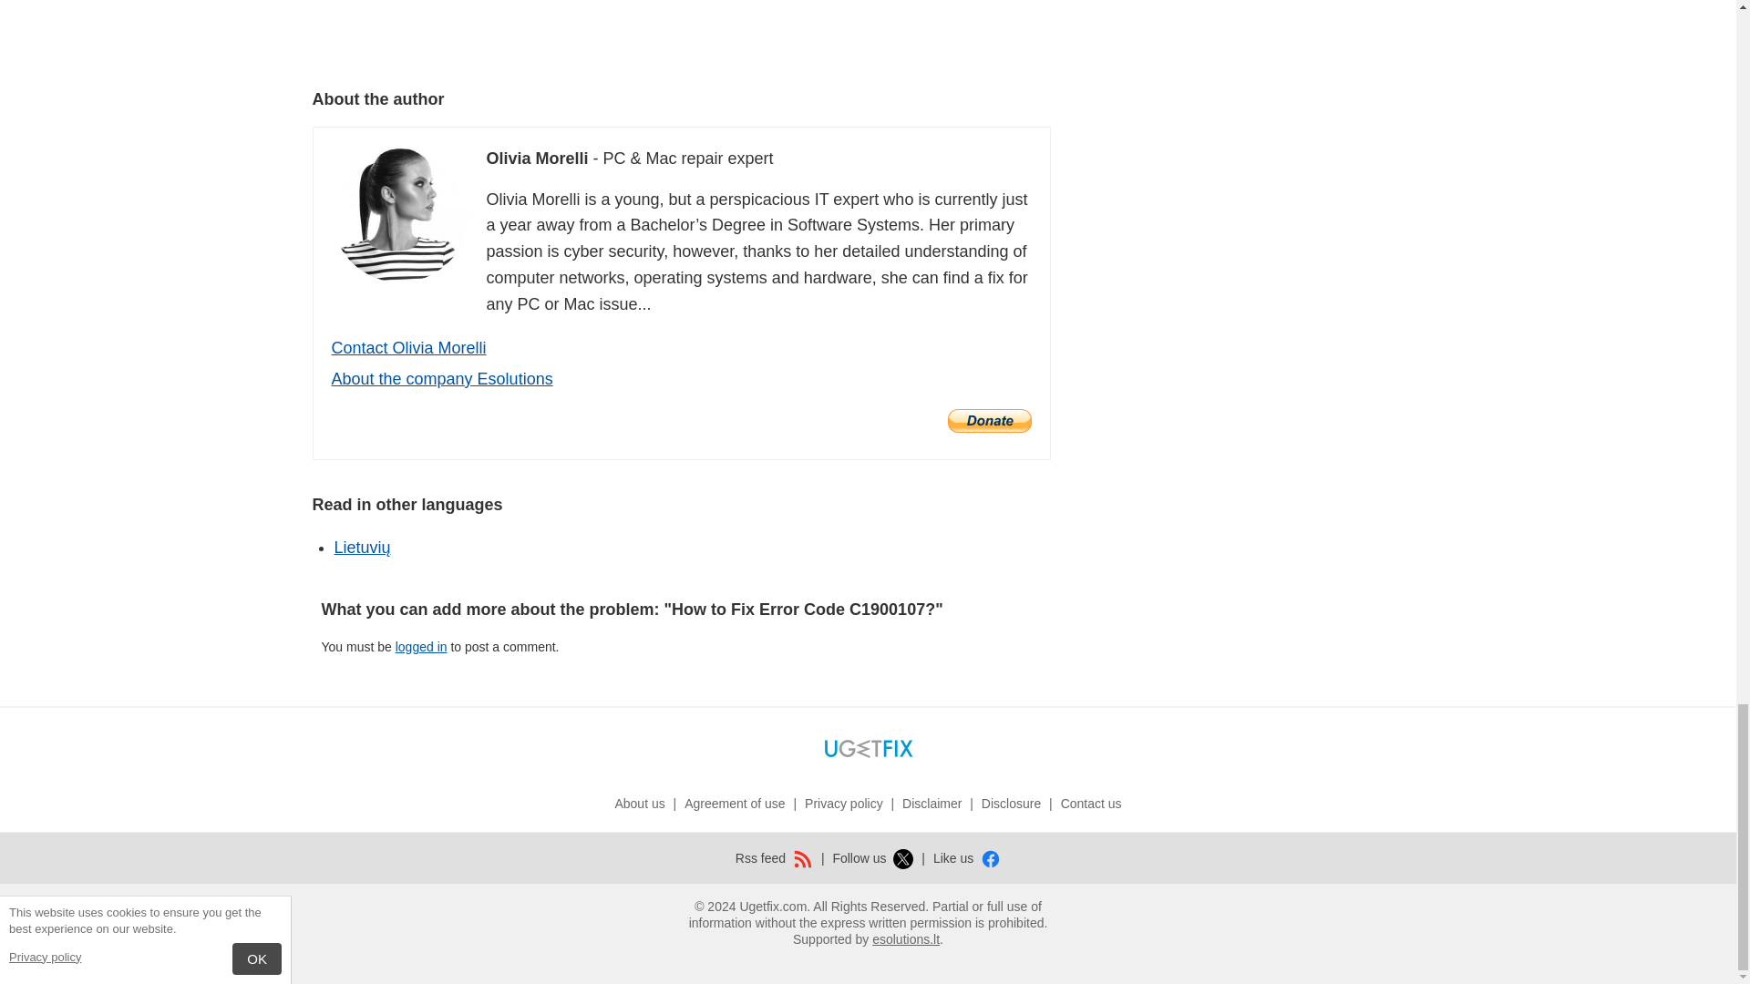 This screenshot has height=984, width=1750. What do you see at coordinates (442, 379) in the screenshot?
I see `About the company Esolutions` at bounding box center [442, 379].